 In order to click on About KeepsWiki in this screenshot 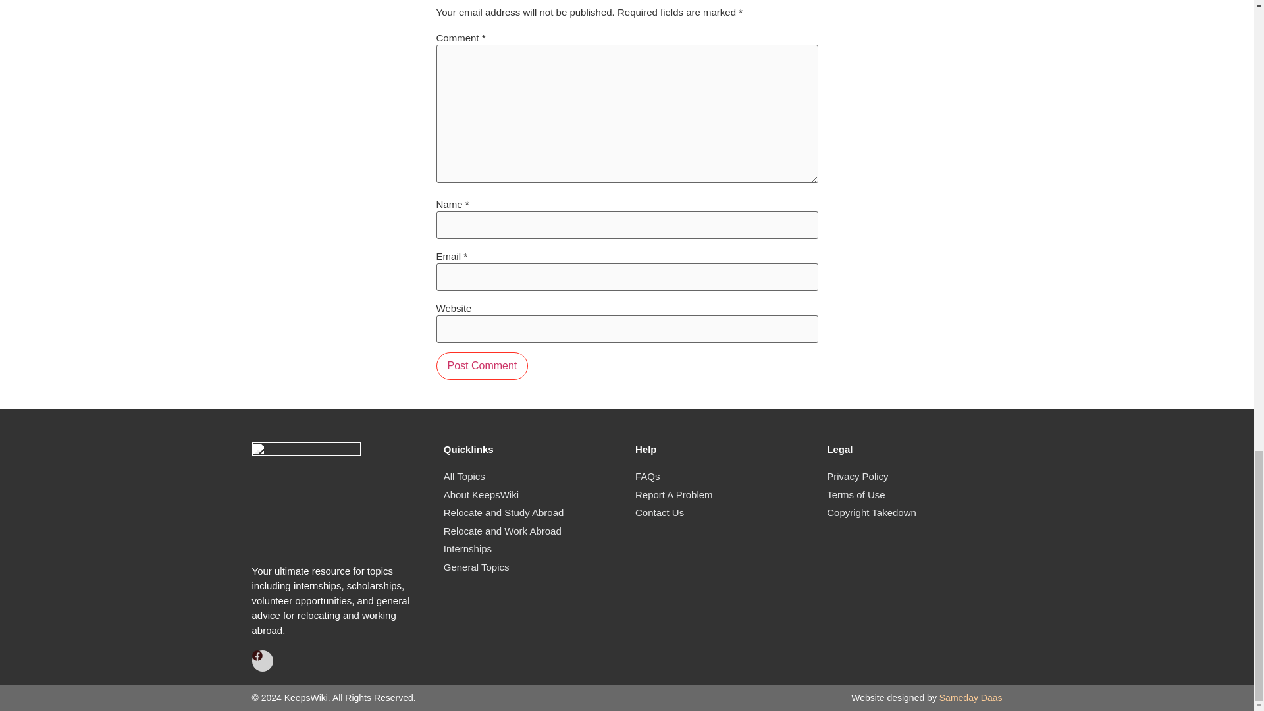, I will do `click(531, 495)`.